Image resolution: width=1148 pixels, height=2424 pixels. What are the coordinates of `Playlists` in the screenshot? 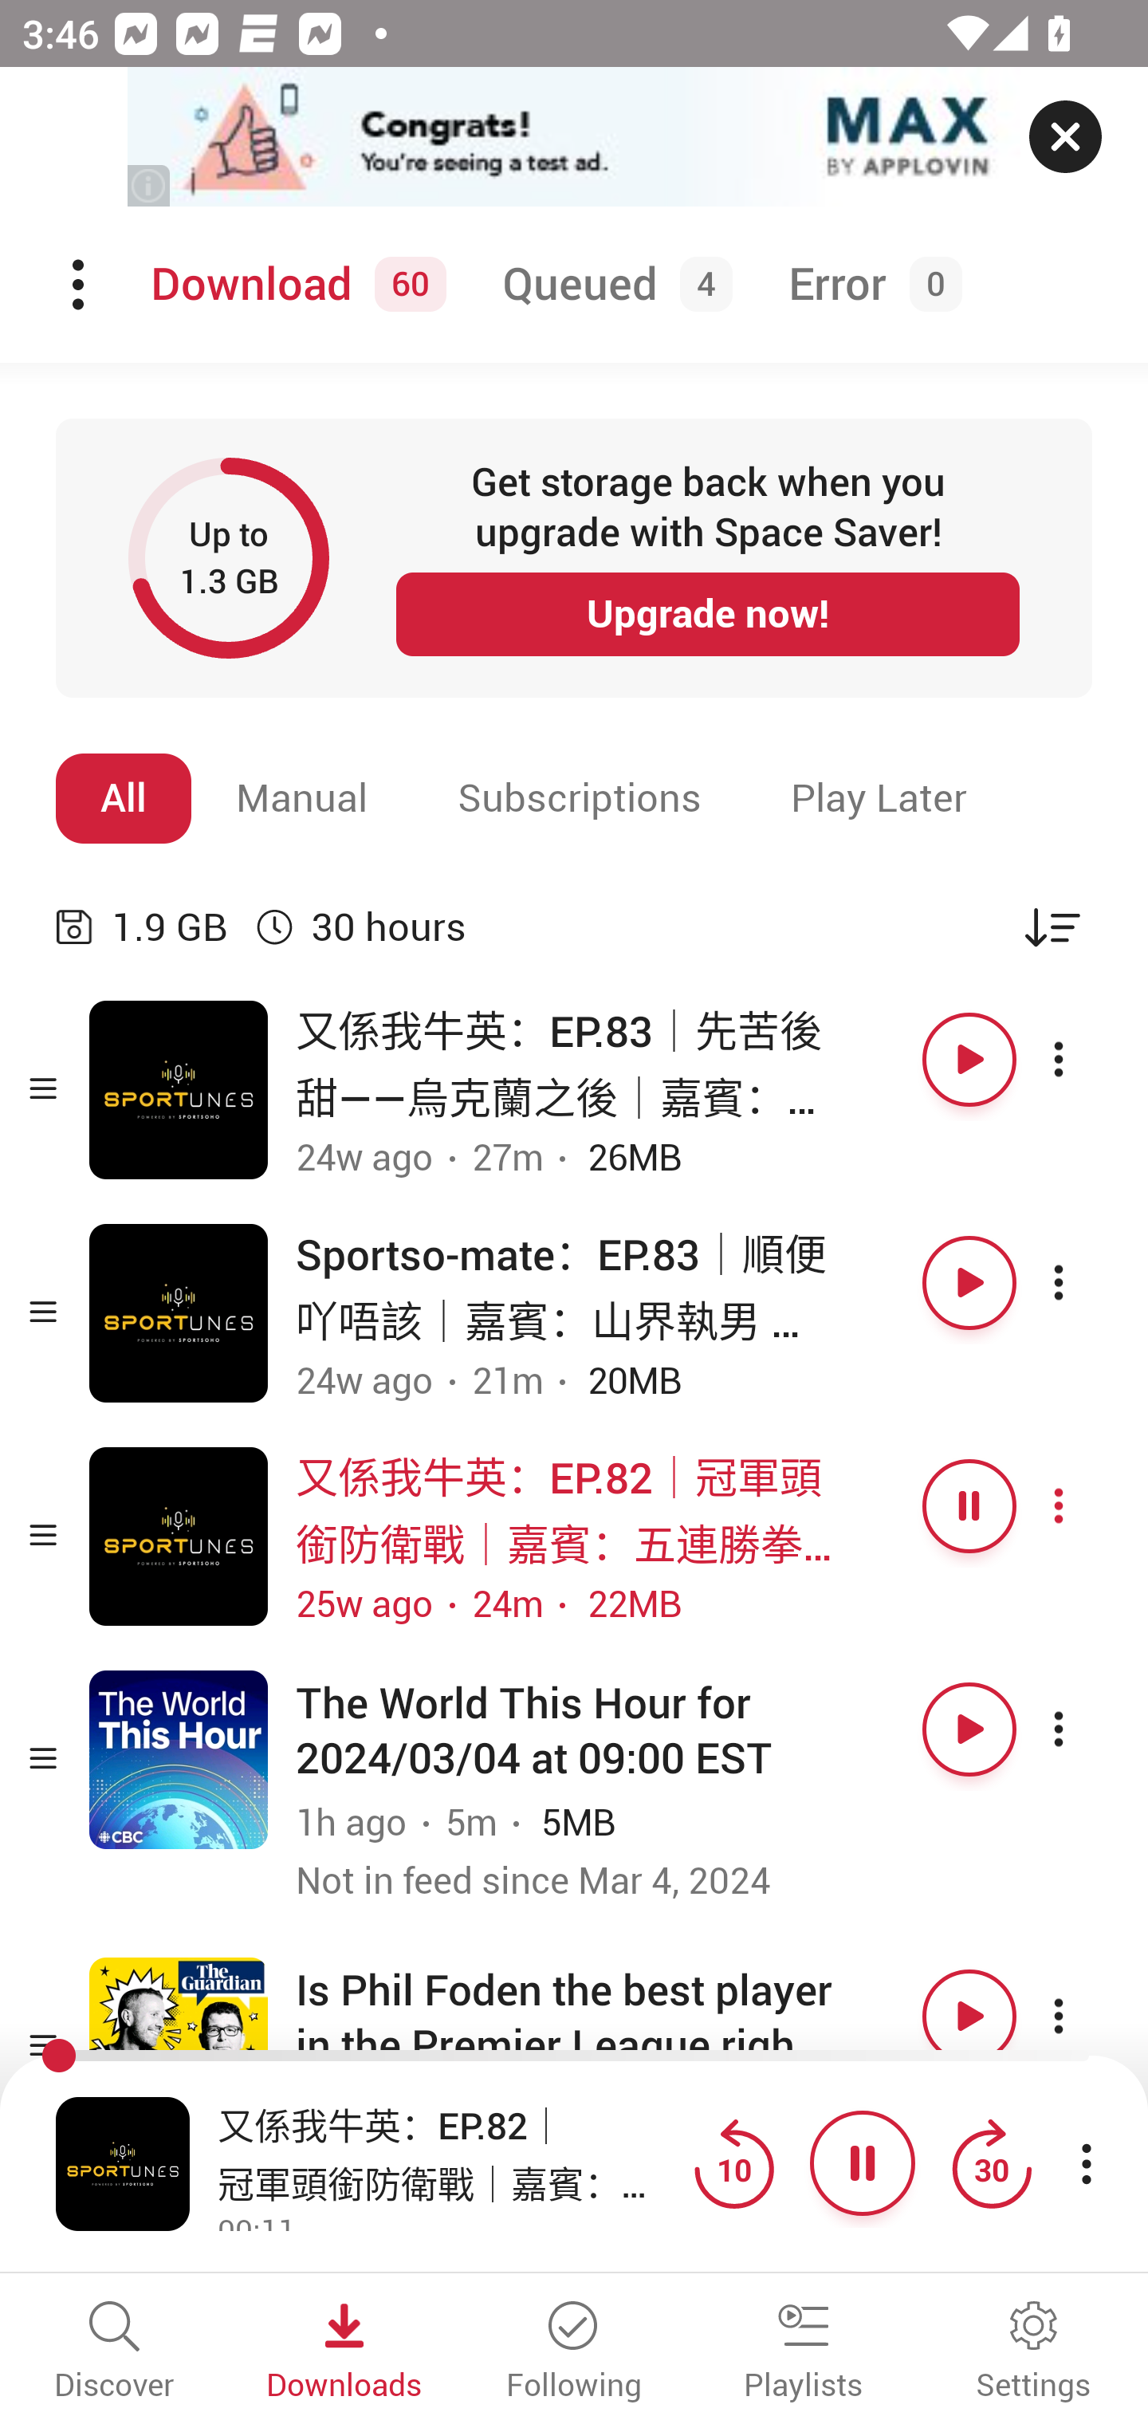 It's located at (804, 2352).